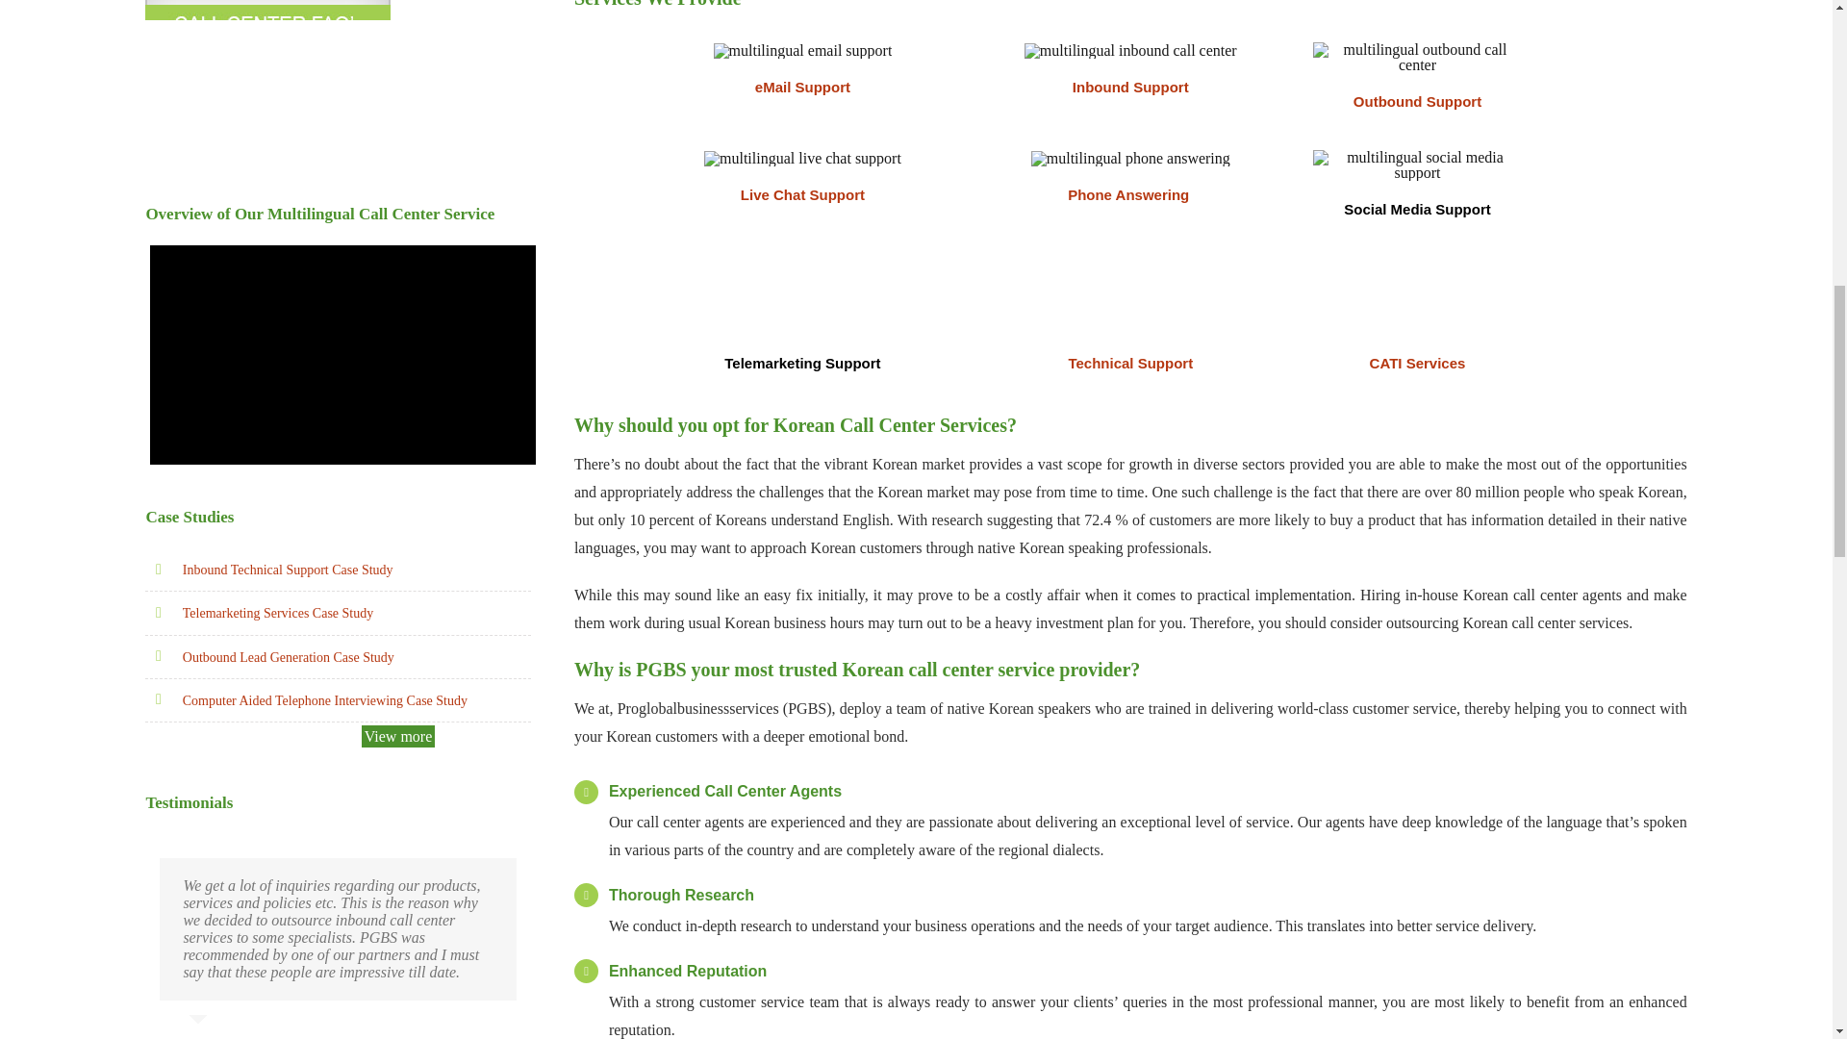 The image size is (1847, 1039). What do you see at coordinates (1131, 334) in the screenshot?
I see `eMail-Support` at bounding box center [1131, 334].